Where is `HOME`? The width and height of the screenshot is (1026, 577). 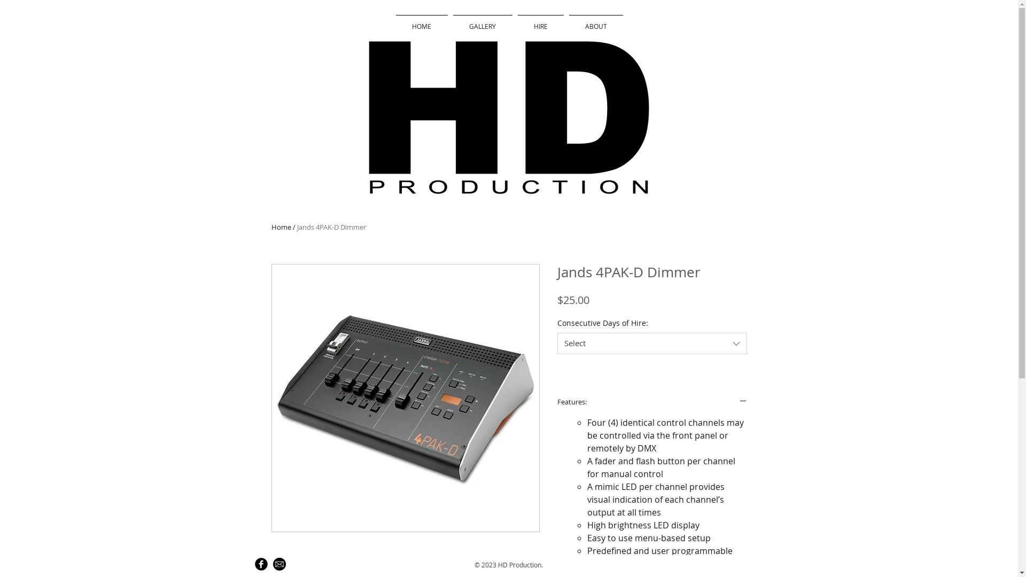 HOME is located at coordinates (422, 21).